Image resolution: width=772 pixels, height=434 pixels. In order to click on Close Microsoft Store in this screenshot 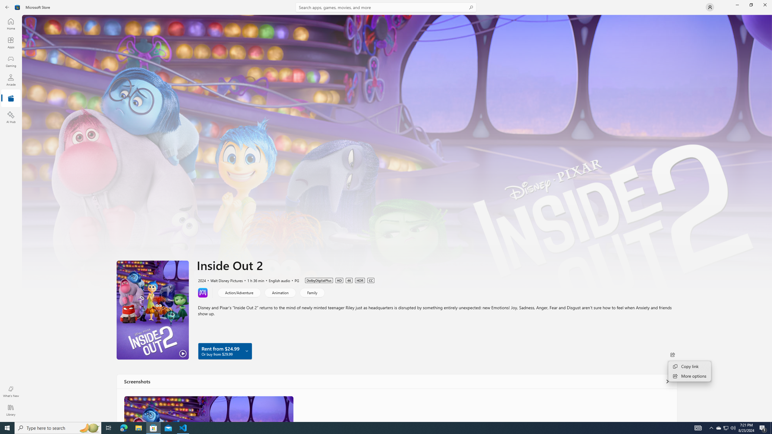, I will do `click(765, 5)`.